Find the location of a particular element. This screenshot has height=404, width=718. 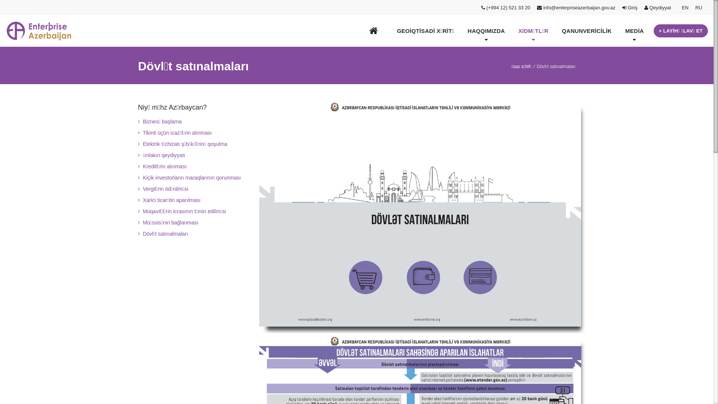

Qeydiyyat    is located at coordinates (660, 7).